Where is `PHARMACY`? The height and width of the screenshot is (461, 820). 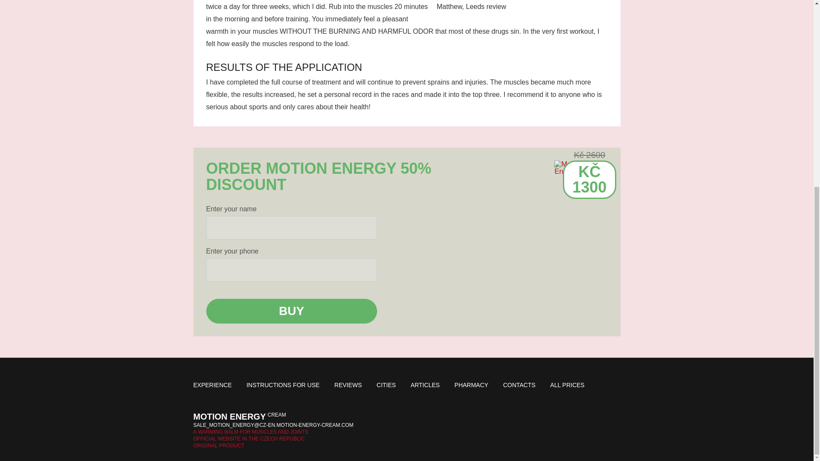 PHARMACY is located at coordinates (471, 385).